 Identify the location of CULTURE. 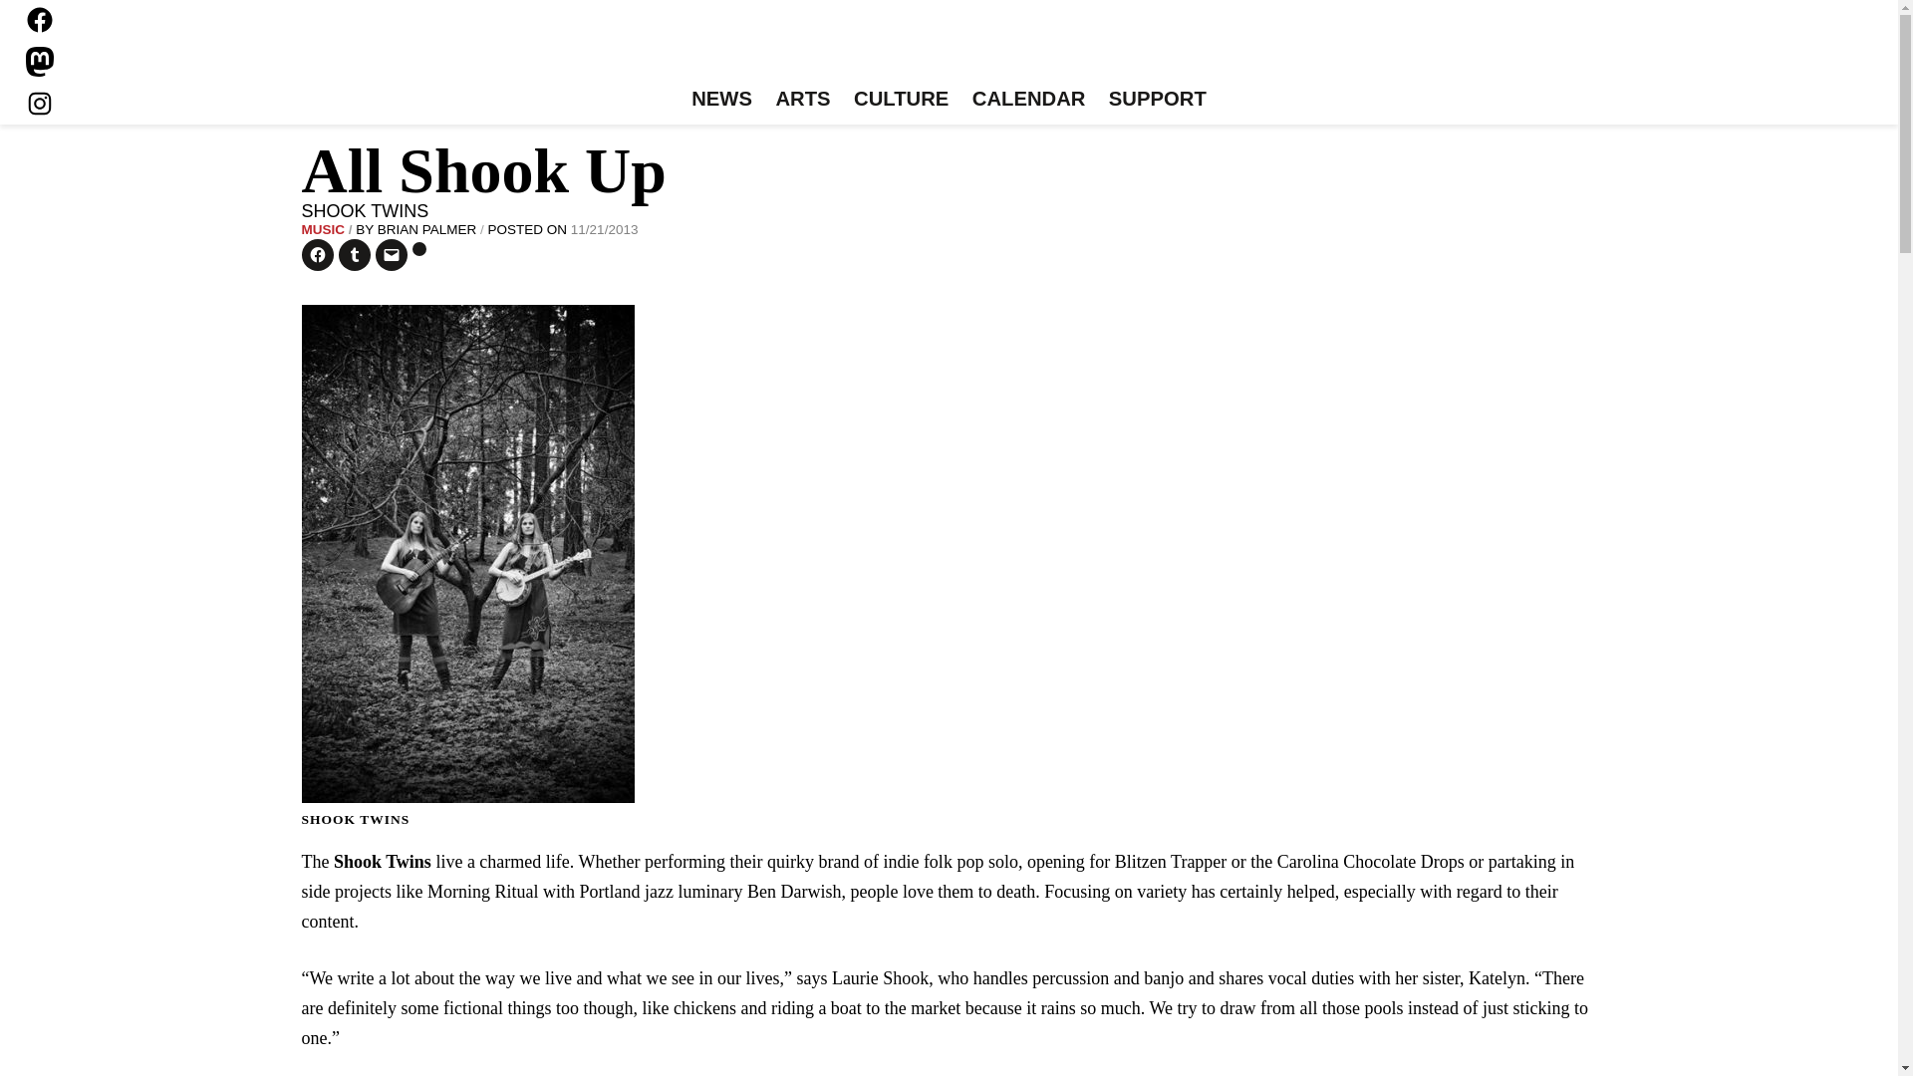
(901, 100).